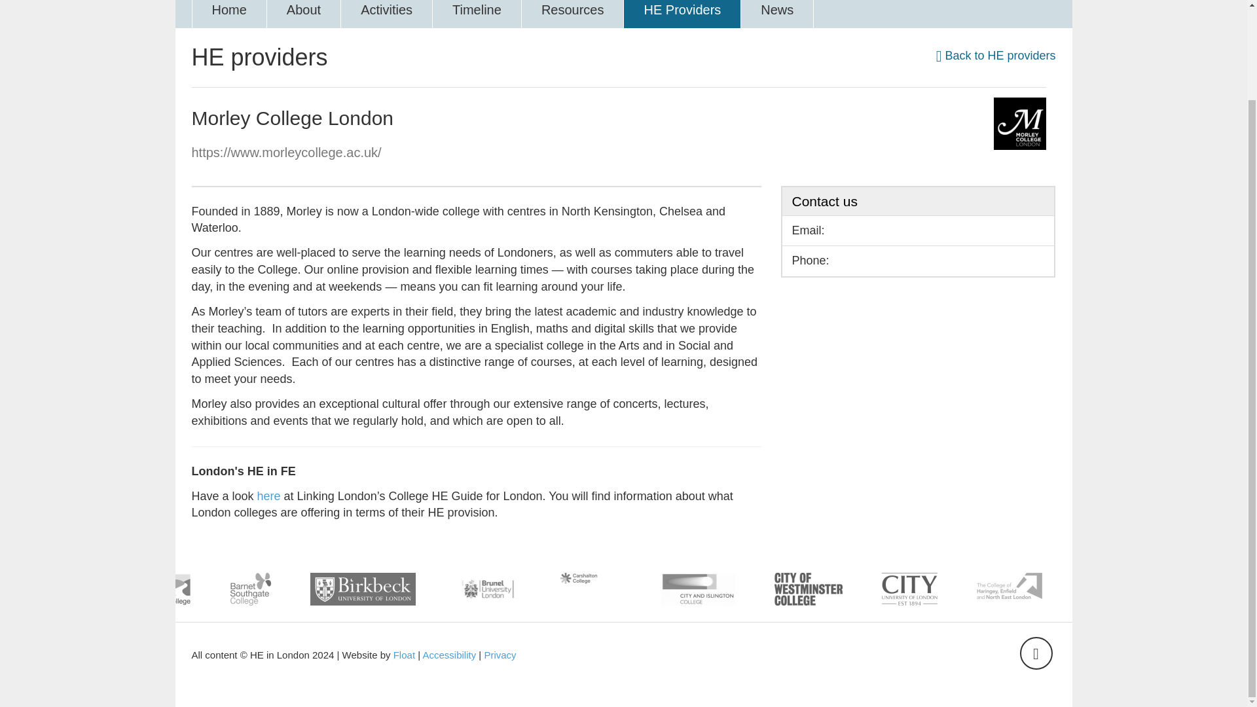 This screenshot has width=1257, height=707. Describe the element at coordinates (304, 14) in the screenshot. I see `About` at that location.